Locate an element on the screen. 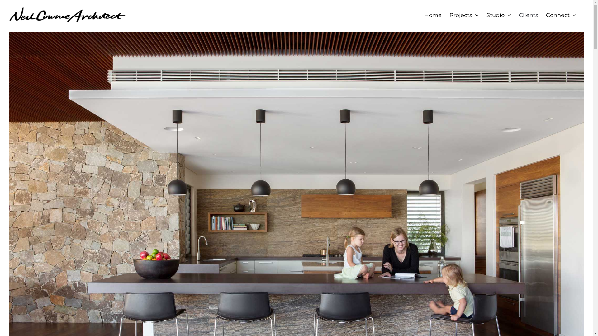 This screenshot has width=598, height=336. Connect is located at coordinates (561, 15).